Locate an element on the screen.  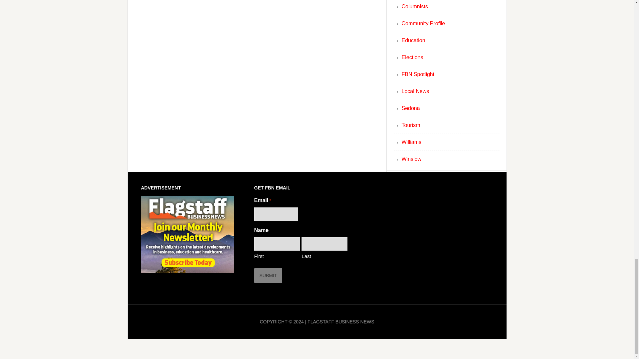
Submit is located at coordinates (268, 275).